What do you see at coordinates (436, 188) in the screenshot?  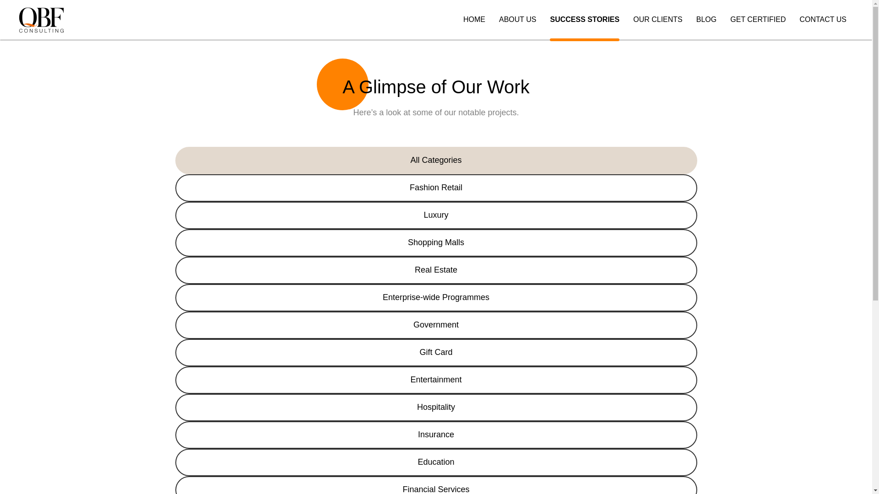 I see `Fashion Retail` at bounding box center [436, 188].